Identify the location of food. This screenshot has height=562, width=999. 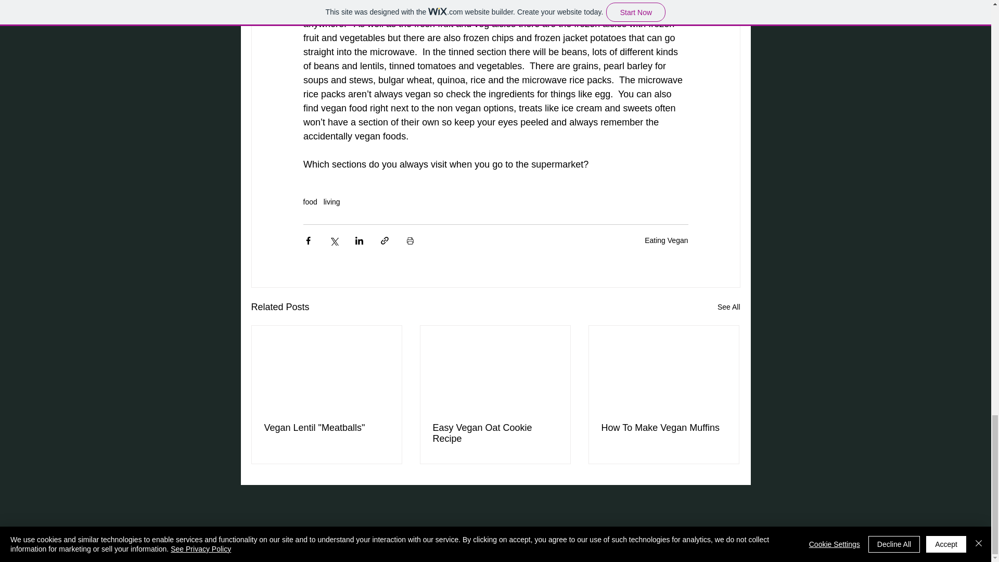
(309, 202).